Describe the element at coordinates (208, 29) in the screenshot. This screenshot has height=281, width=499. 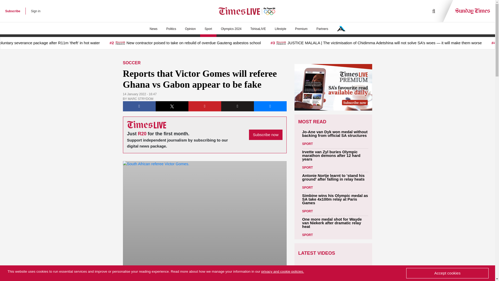
I see `Sport` at that location.